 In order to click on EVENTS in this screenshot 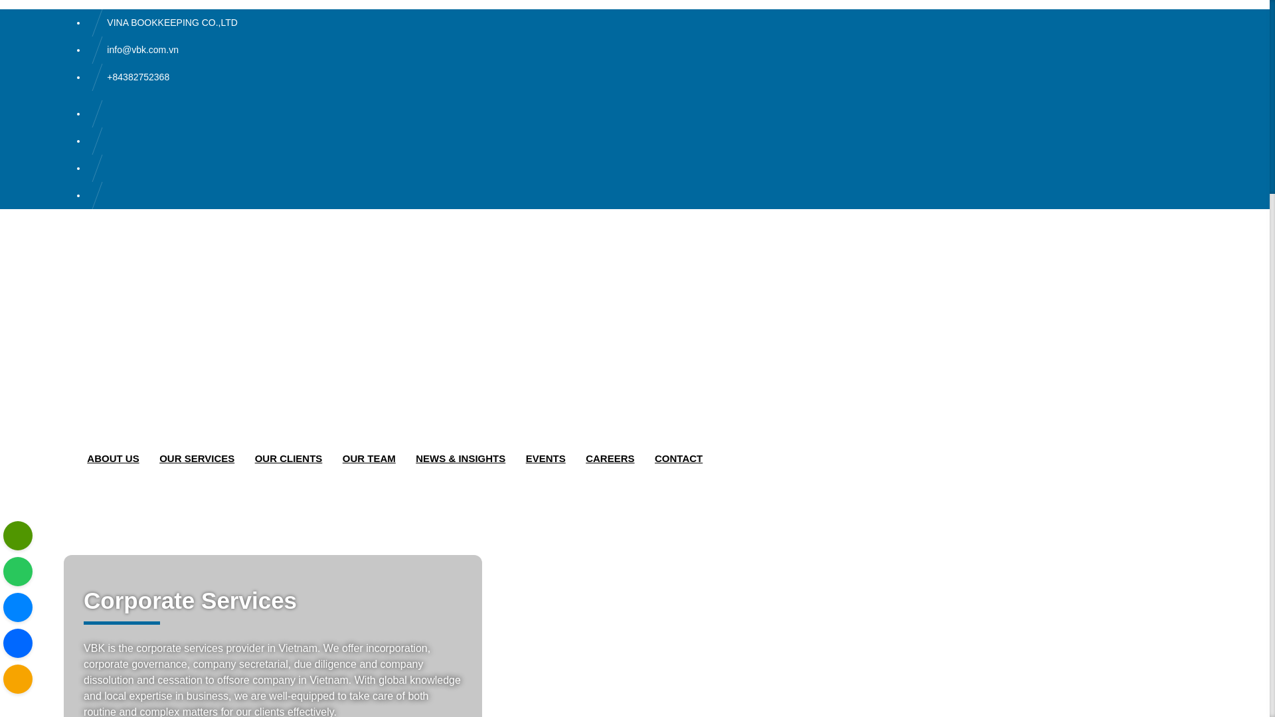, I will do `click(546, 458)`.